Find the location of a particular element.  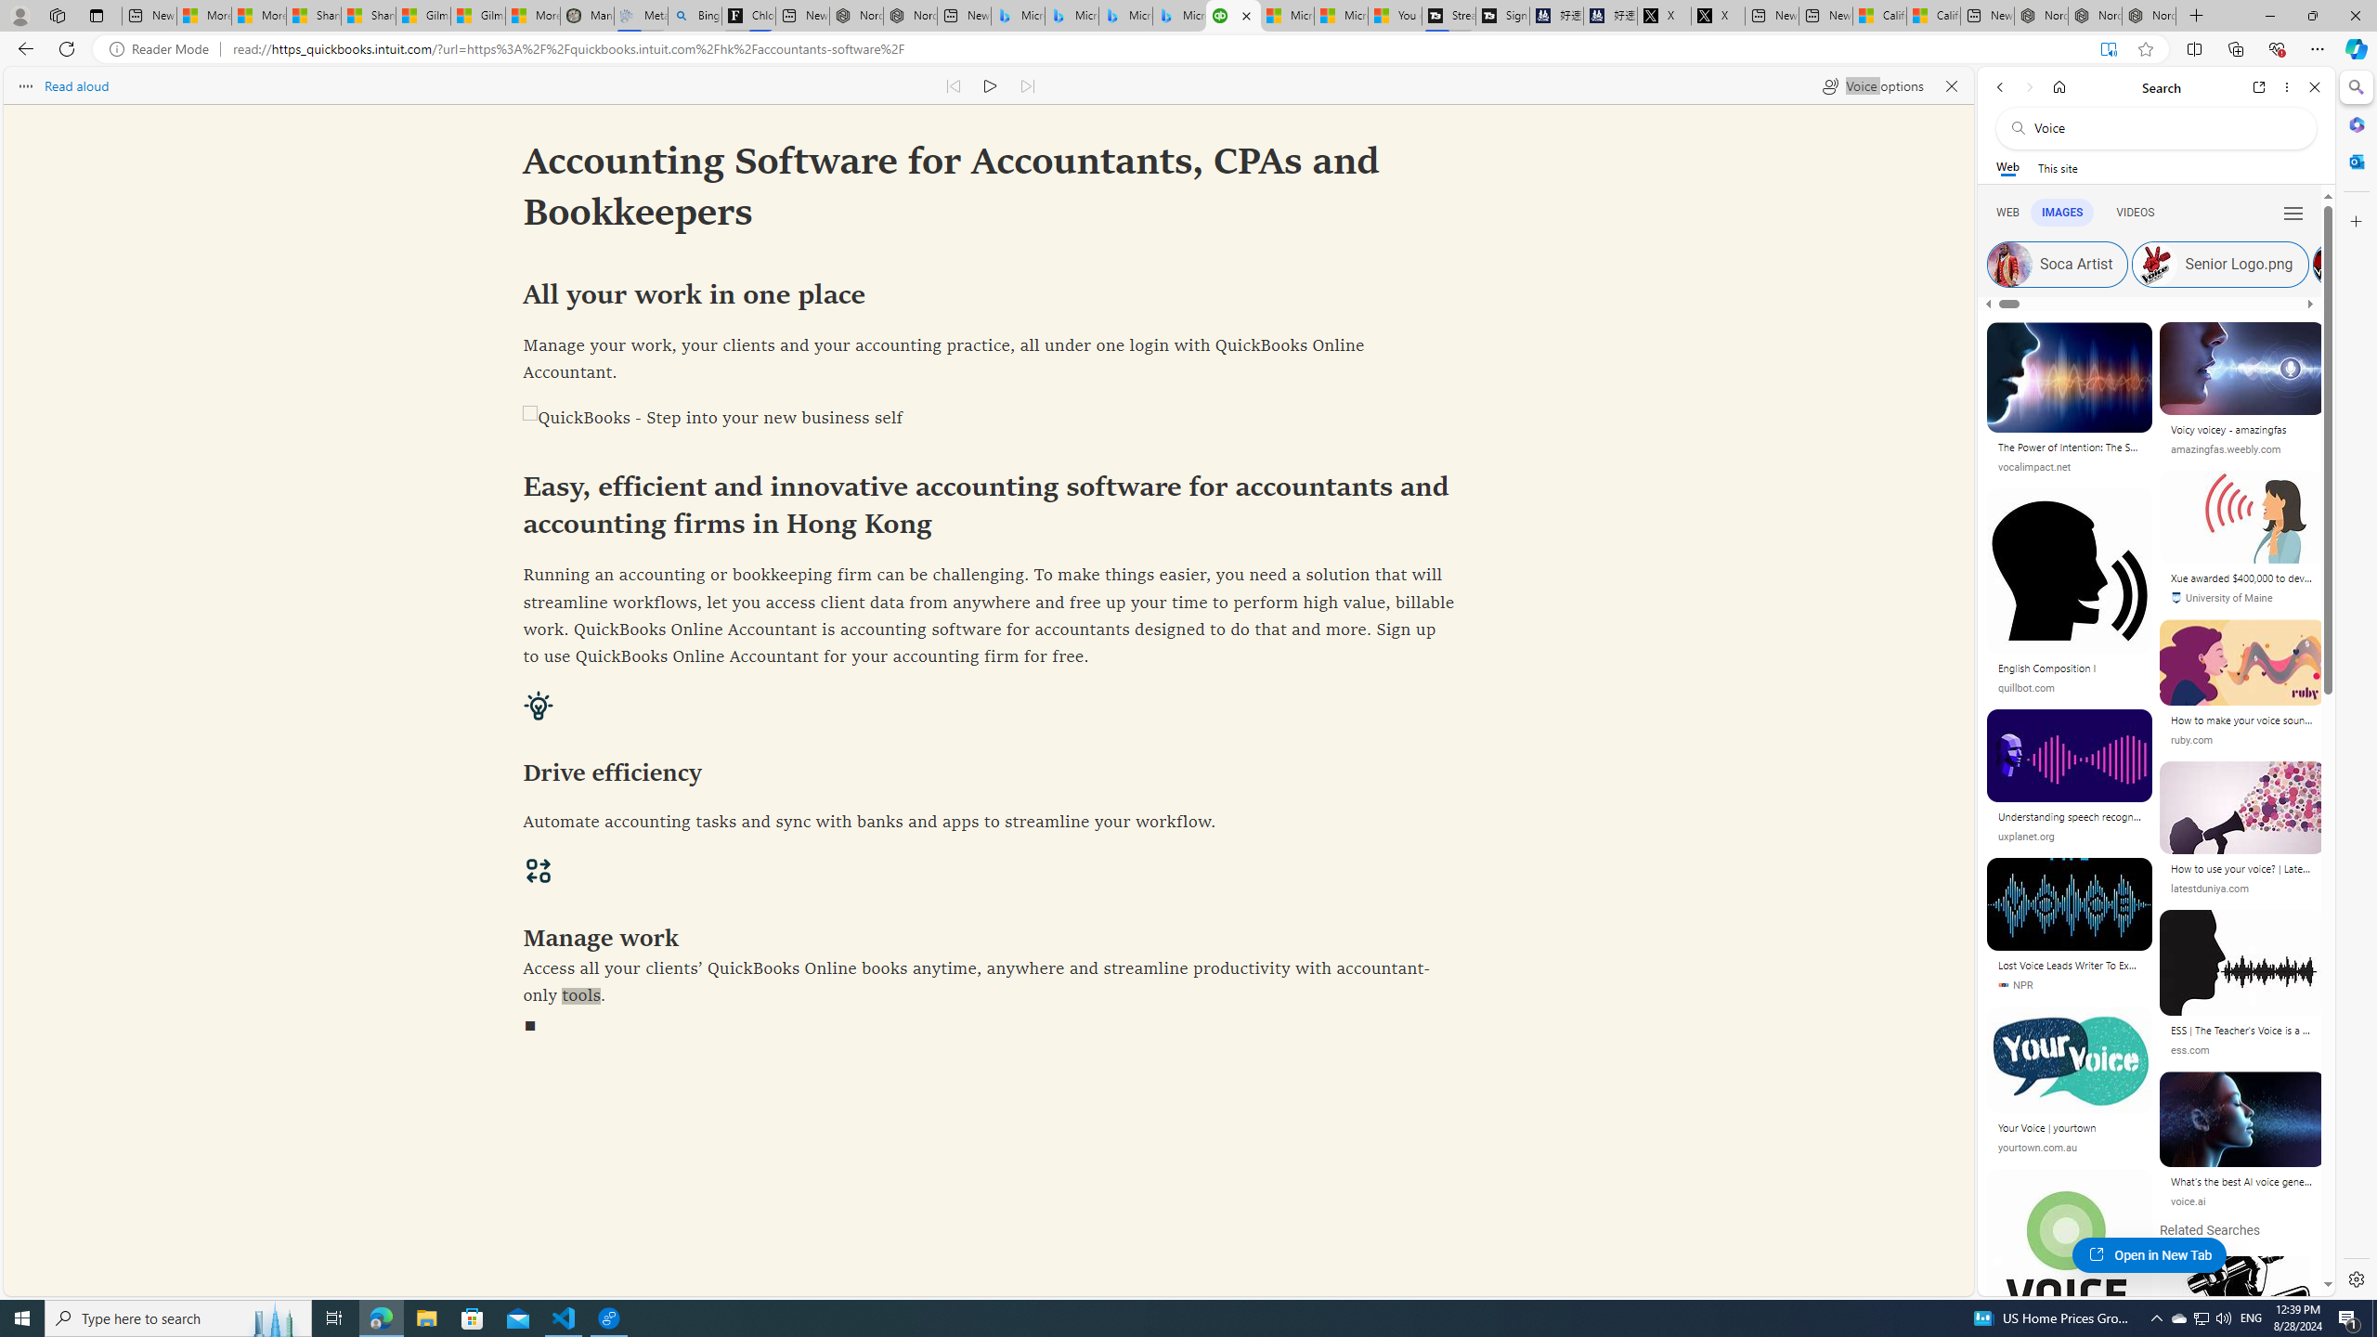

English Composition Iquillbot.com is located at coordinates (2069, 598).